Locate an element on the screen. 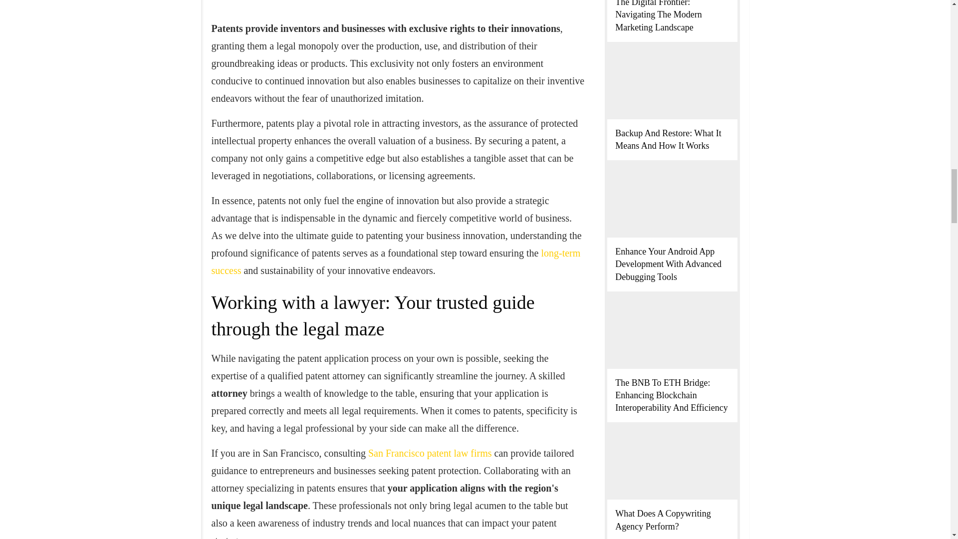  San Francisco patent law firms is located at coordinates (430, 453).